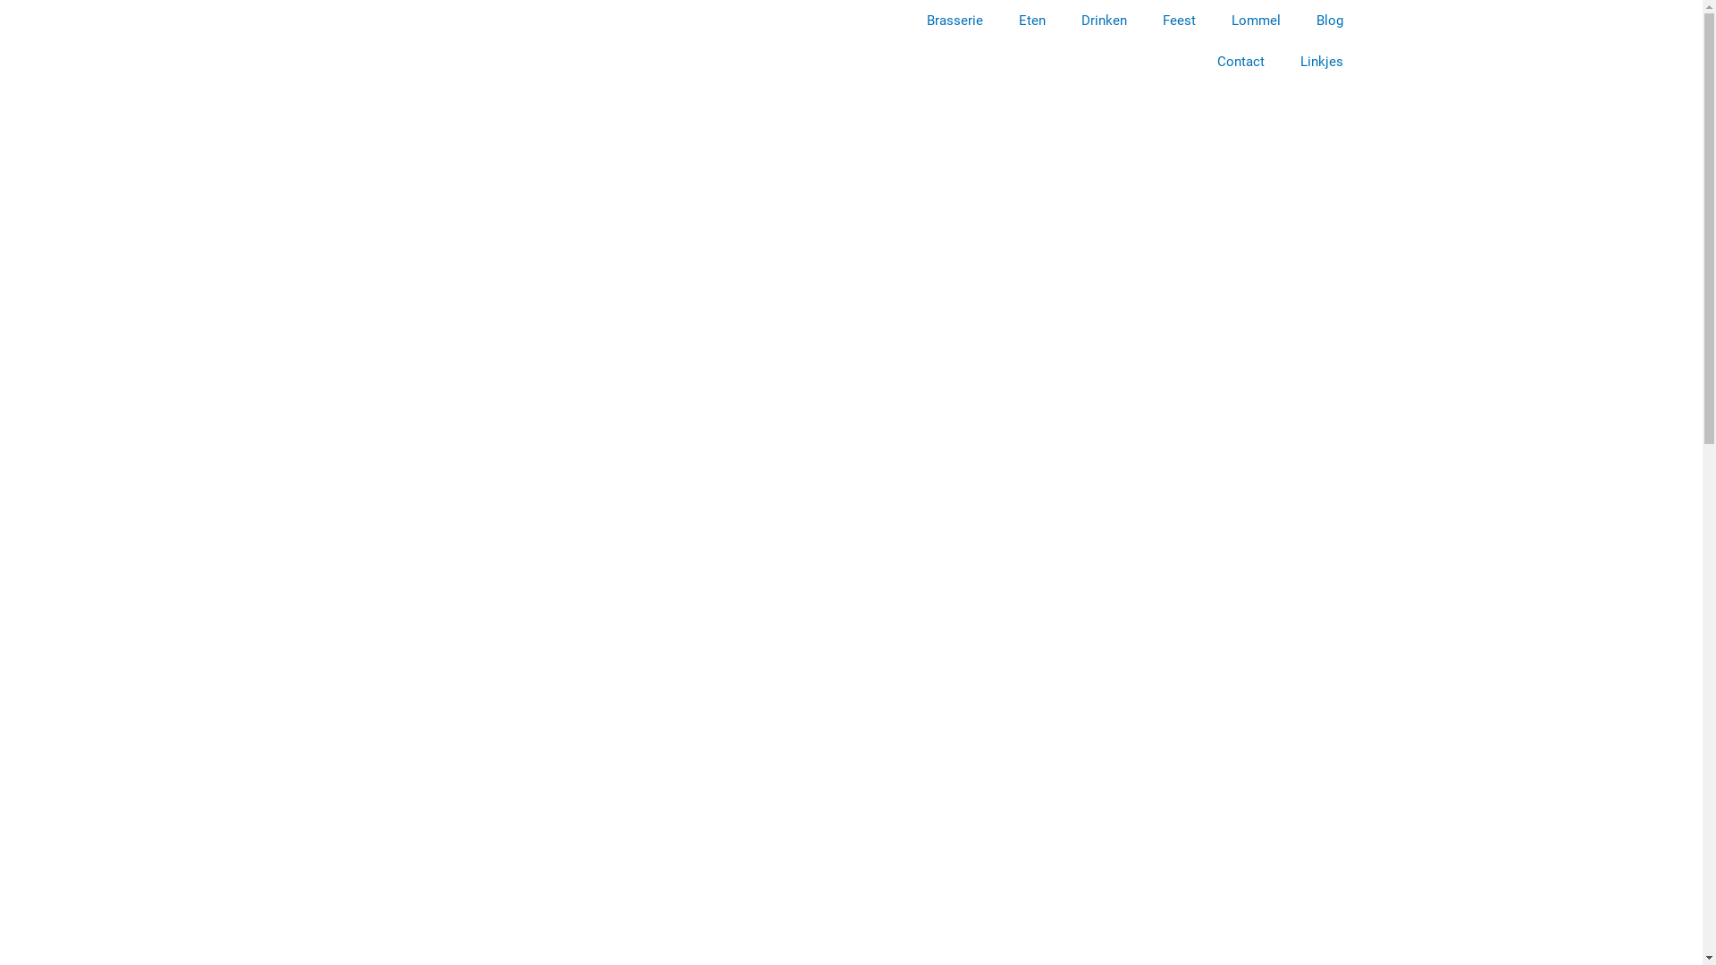 This screenshot has width=1716, height=965. Describe the element at coordinates (955, 21) in the screenshot. I see `Brasserie` at that location.